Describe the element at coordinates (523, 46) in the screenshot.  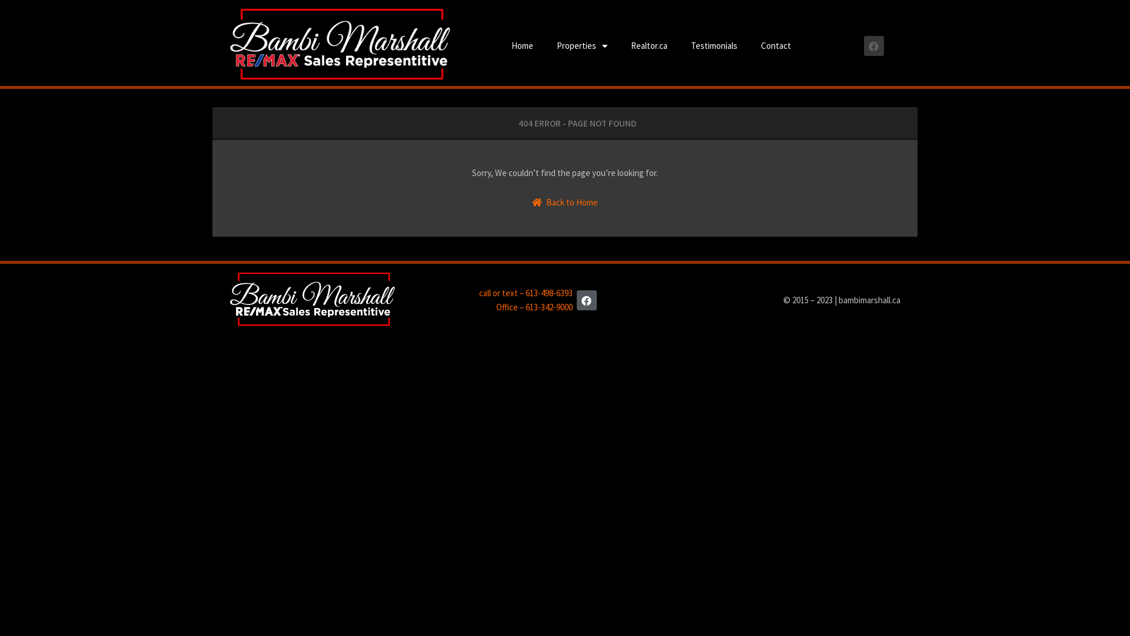
I see `Home` at that location.